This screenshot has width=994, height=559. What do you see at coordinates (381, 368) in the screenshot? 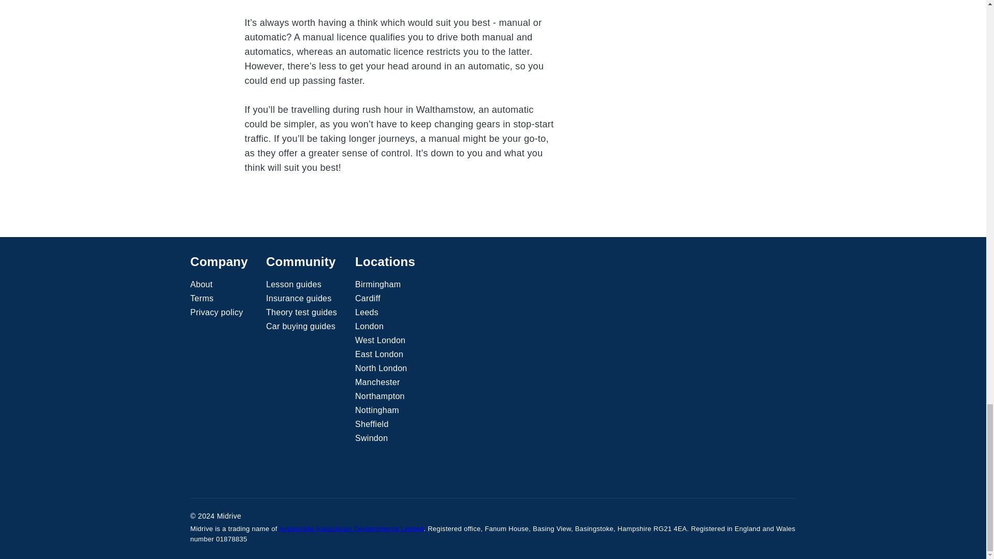
I see `North London` at bounding box center [381, 368].